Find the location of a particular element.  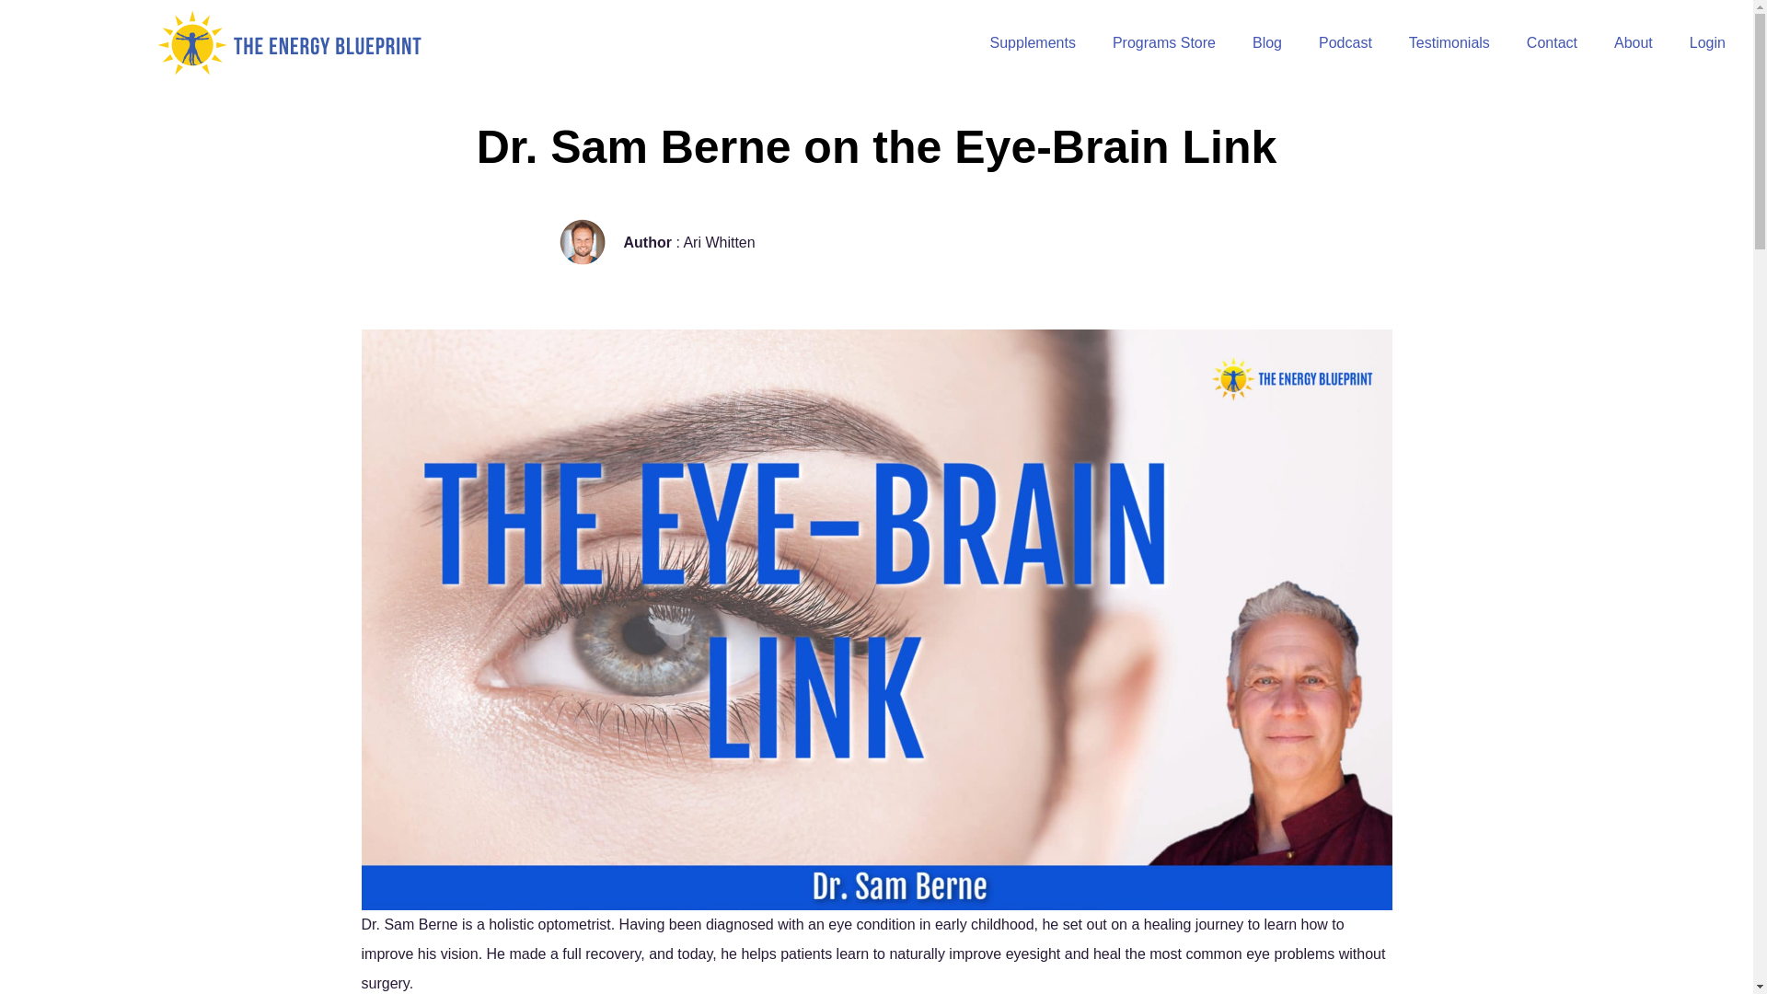

Blog is located at coordinates (1266, 42).